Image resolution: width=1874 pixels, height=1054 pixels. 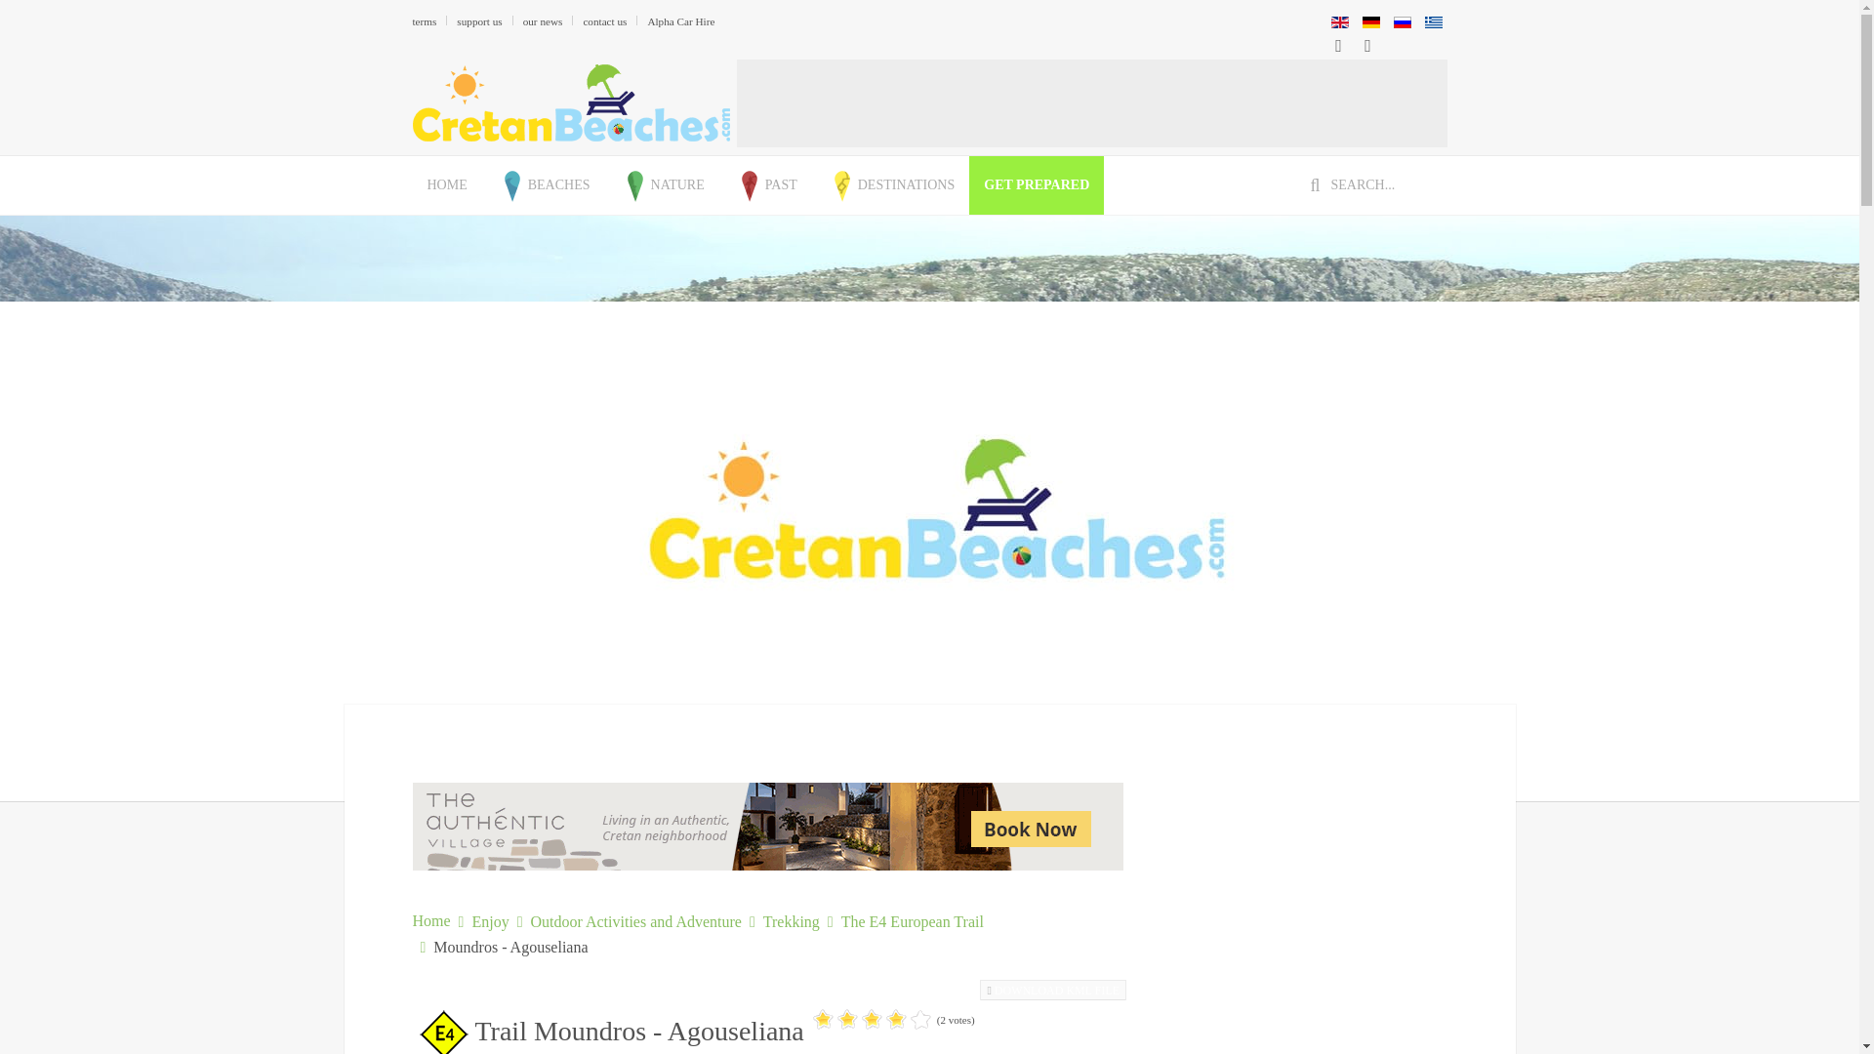 I want to click on Alpha Car Hire, so click(x=679, y=20).